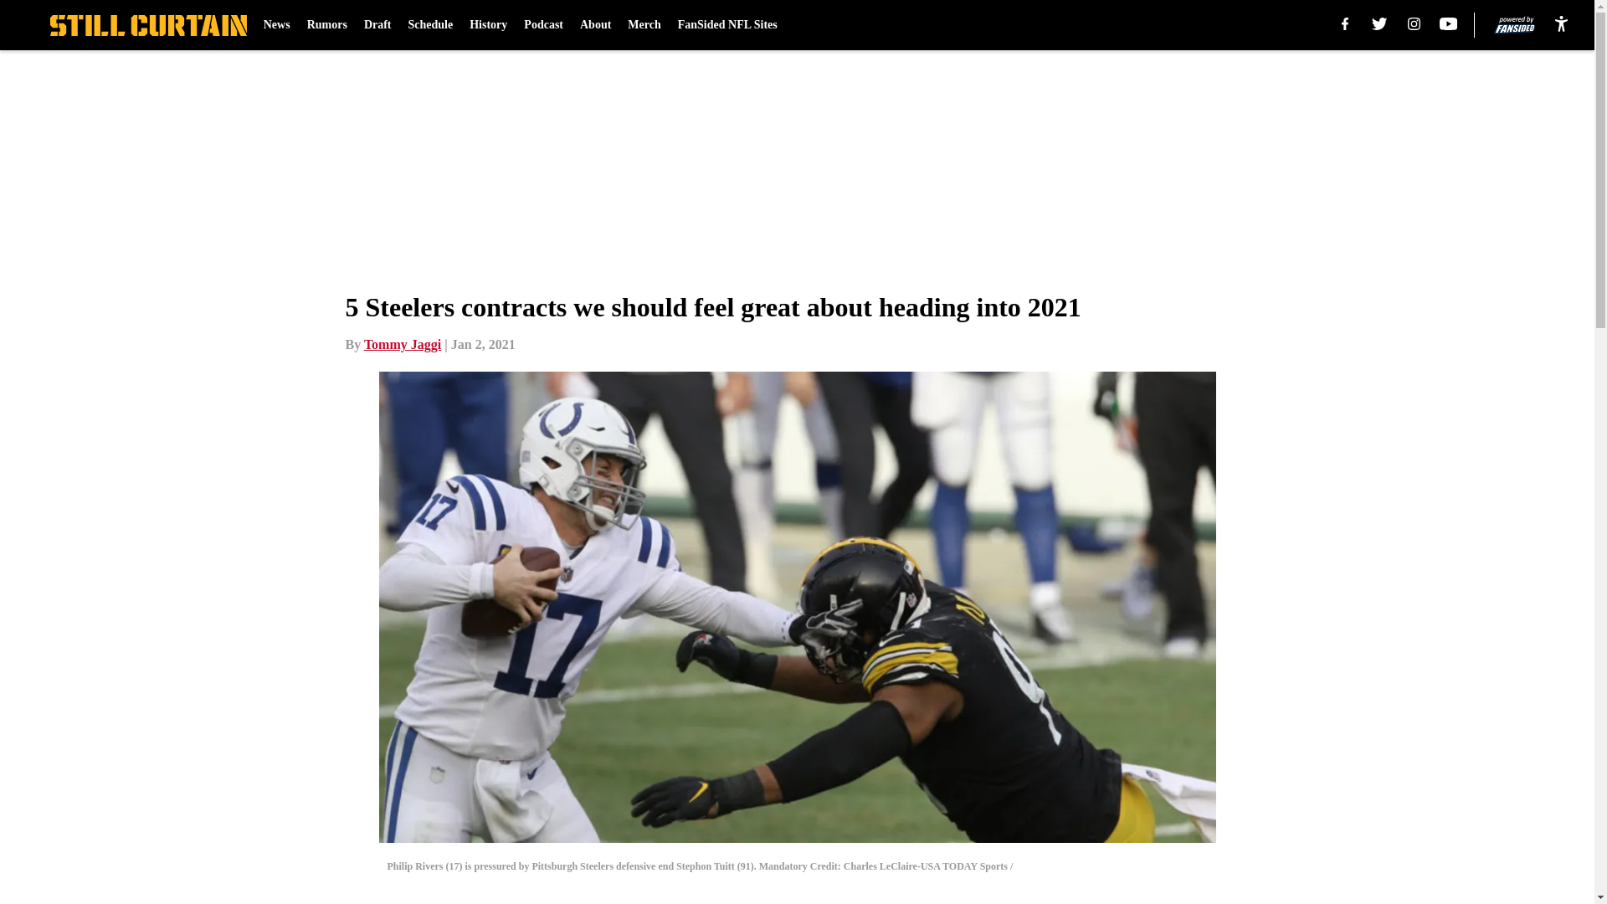 This screenshot has height=904, width=1607. Describe the element at coordinates (488, 25) in the screenshot. I see `History` at that location.